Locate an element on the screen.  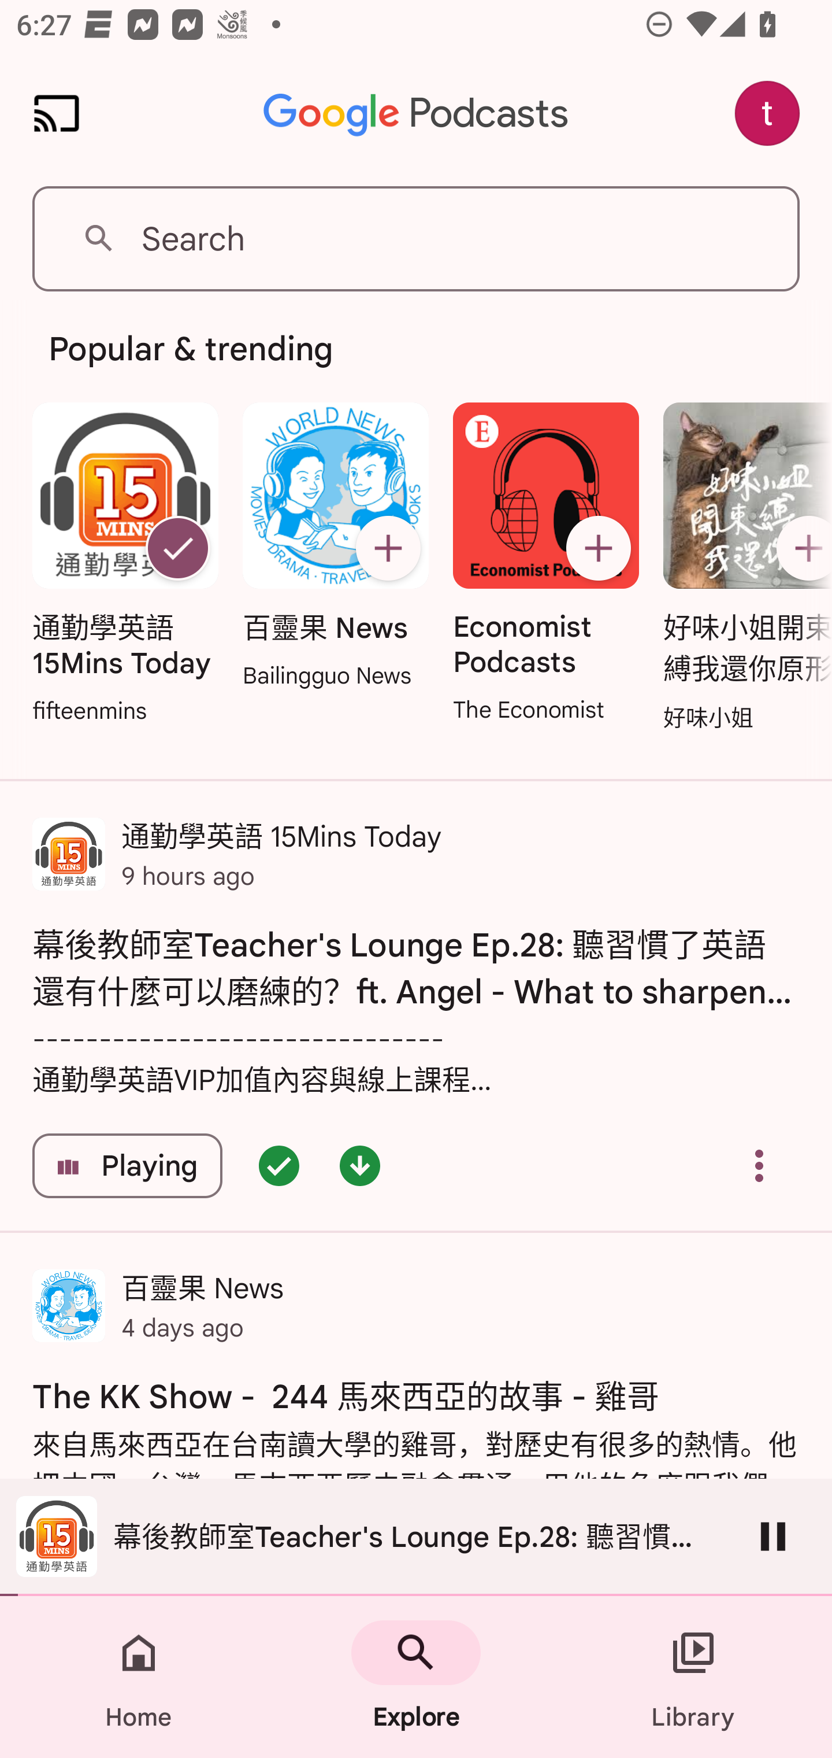
Library is located at coordinates (693, 1677).